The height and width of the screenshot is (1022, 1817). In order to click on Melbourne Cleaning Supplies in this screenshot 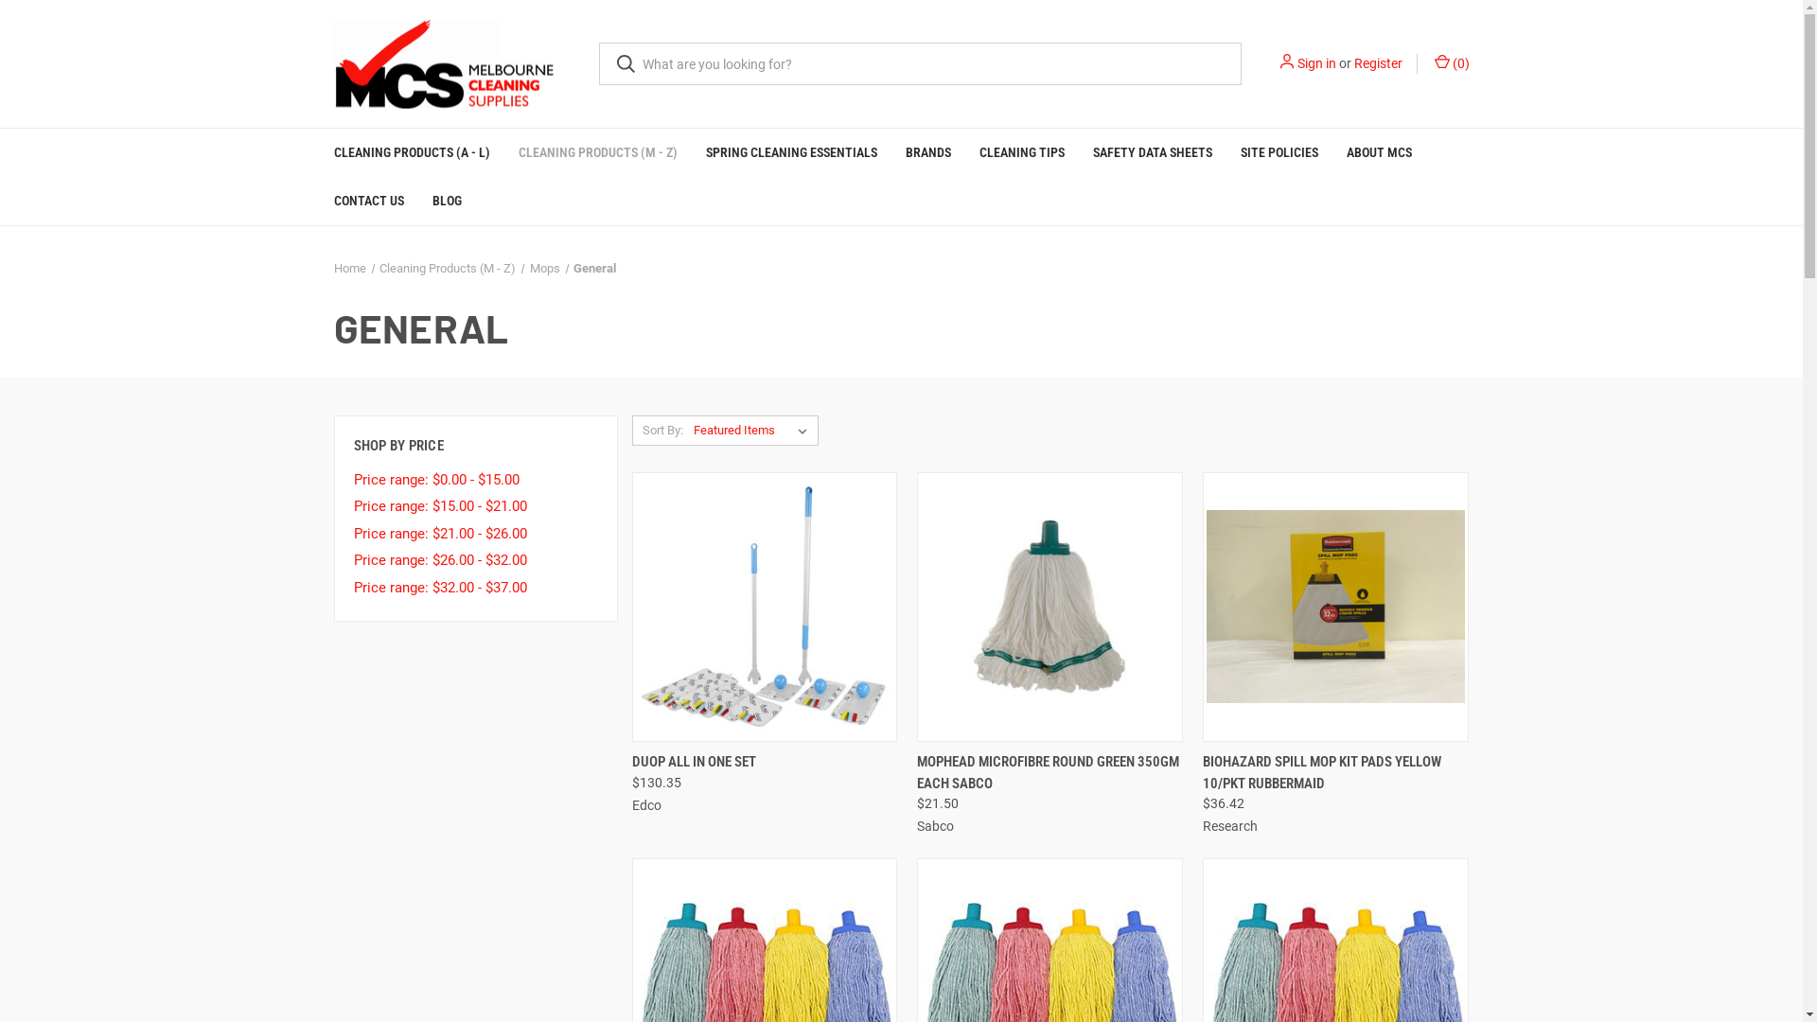, I will do `click(443, 64)`.